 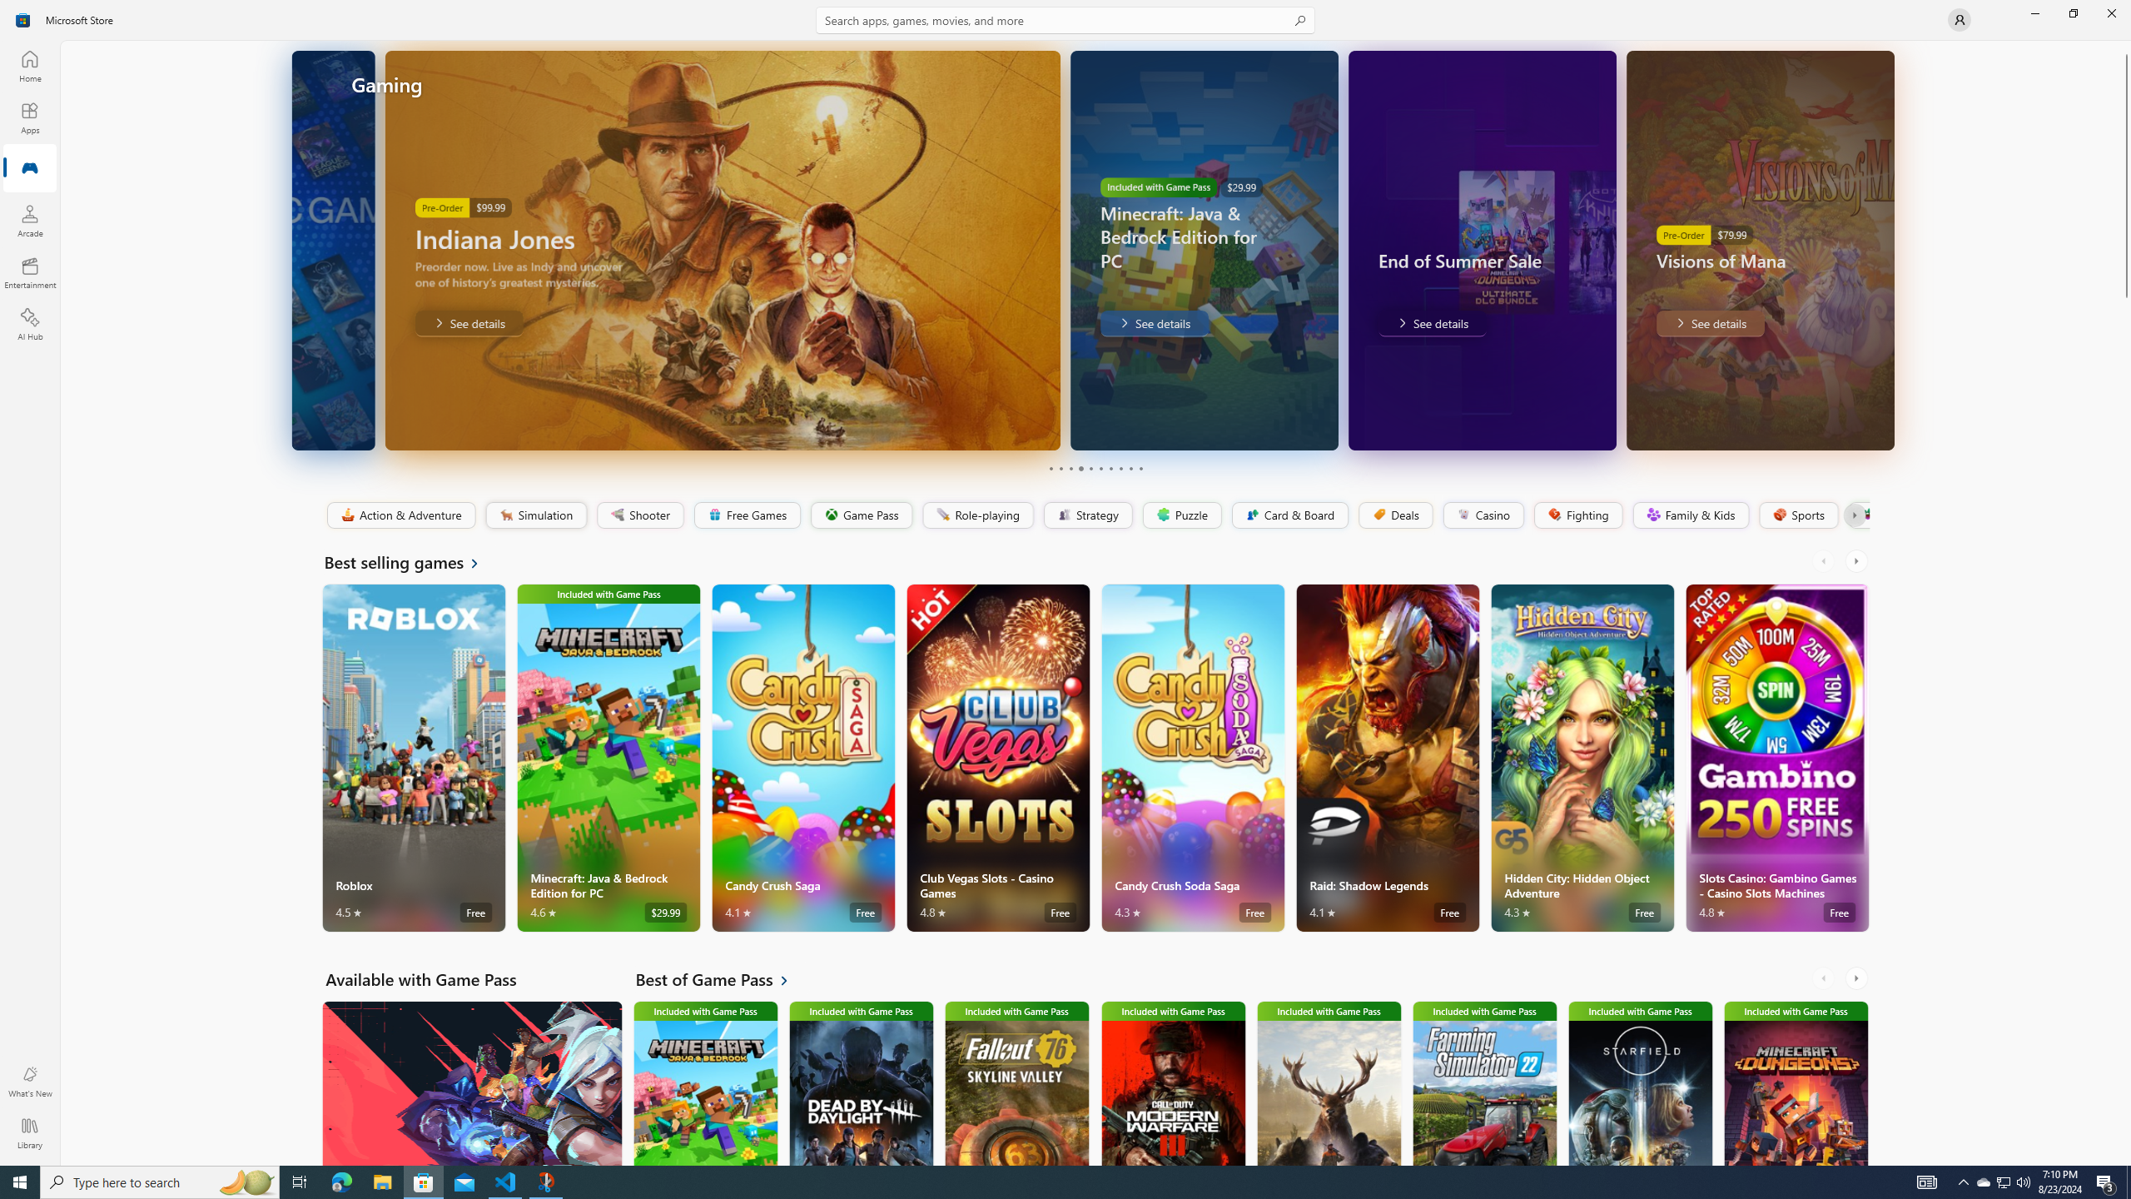 I want to click on Platformer, so click(x=1858, y=515).